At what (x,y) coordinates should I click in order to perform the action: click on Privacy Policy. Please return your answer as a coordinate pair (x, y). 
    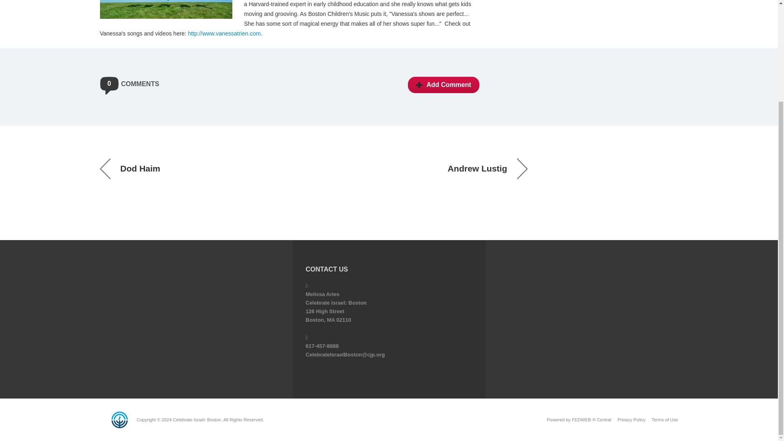
    Looking at the image, I should click on (631, 419).